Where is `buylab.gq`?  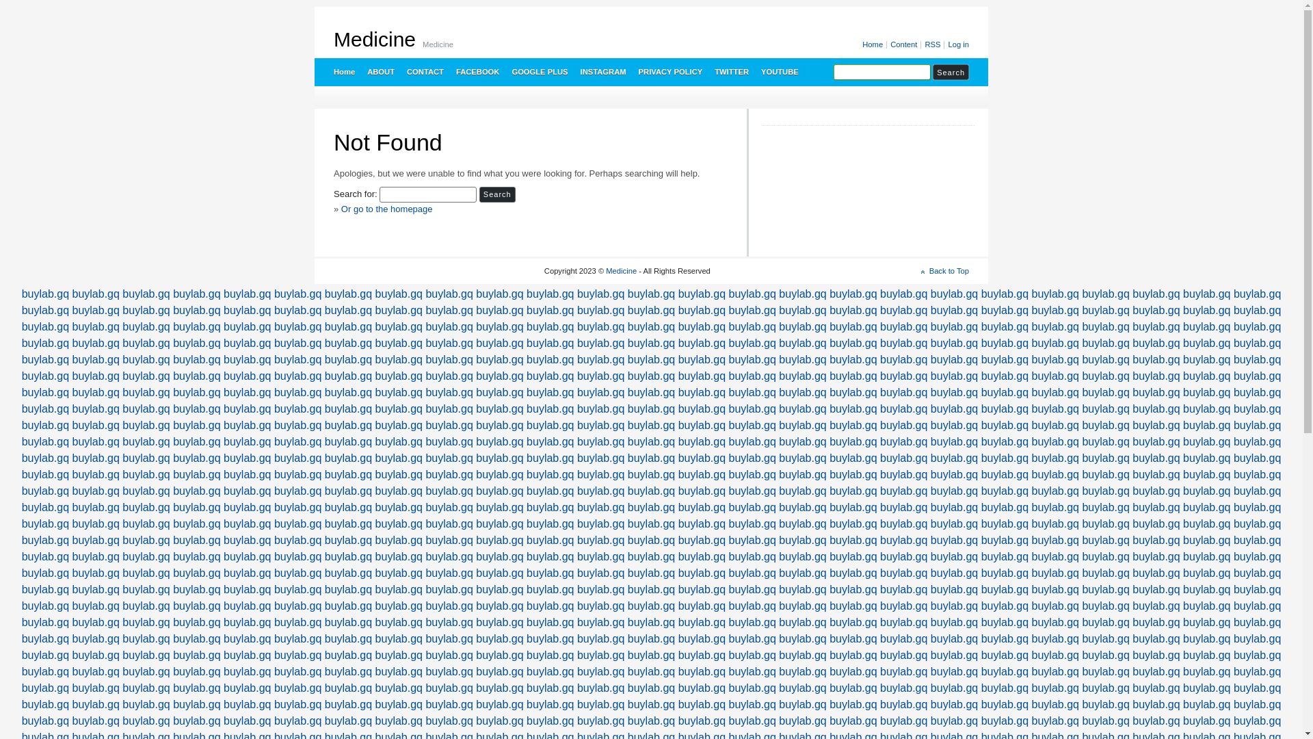 buylab.gq is located at coordinates (1005, 541).